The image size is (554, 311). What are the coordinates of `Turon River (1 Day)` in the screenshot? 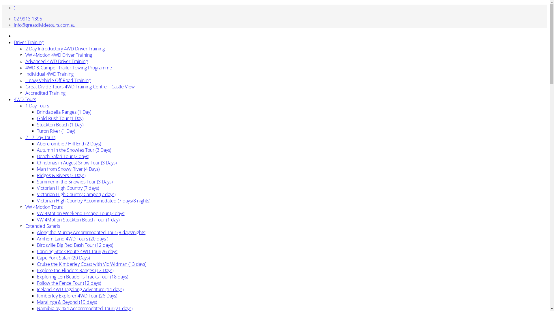 It's located at (56, 131).